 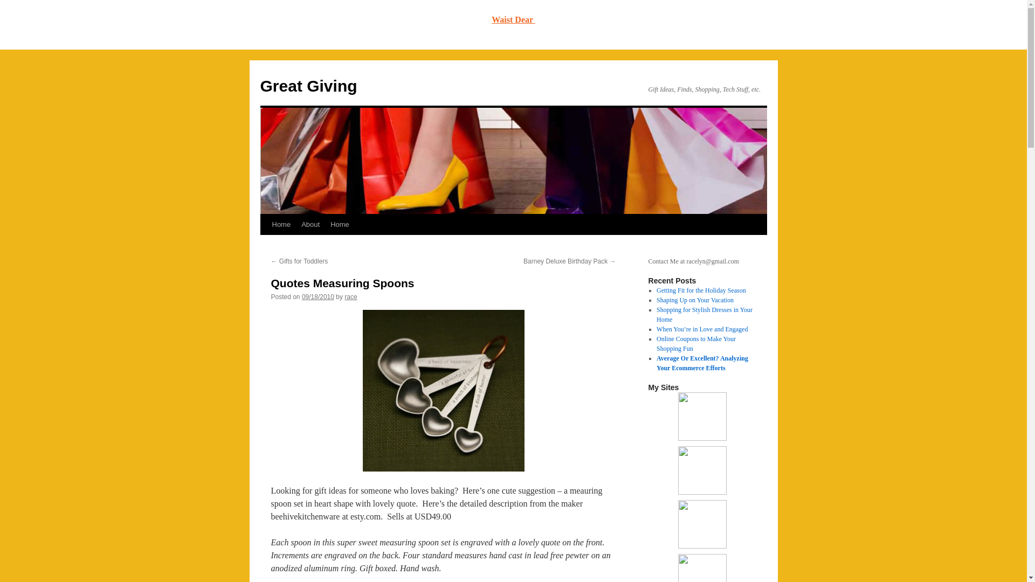 I want to click on Online Coupons to Make Your Shopping Fun, so click(x=696, y=344).